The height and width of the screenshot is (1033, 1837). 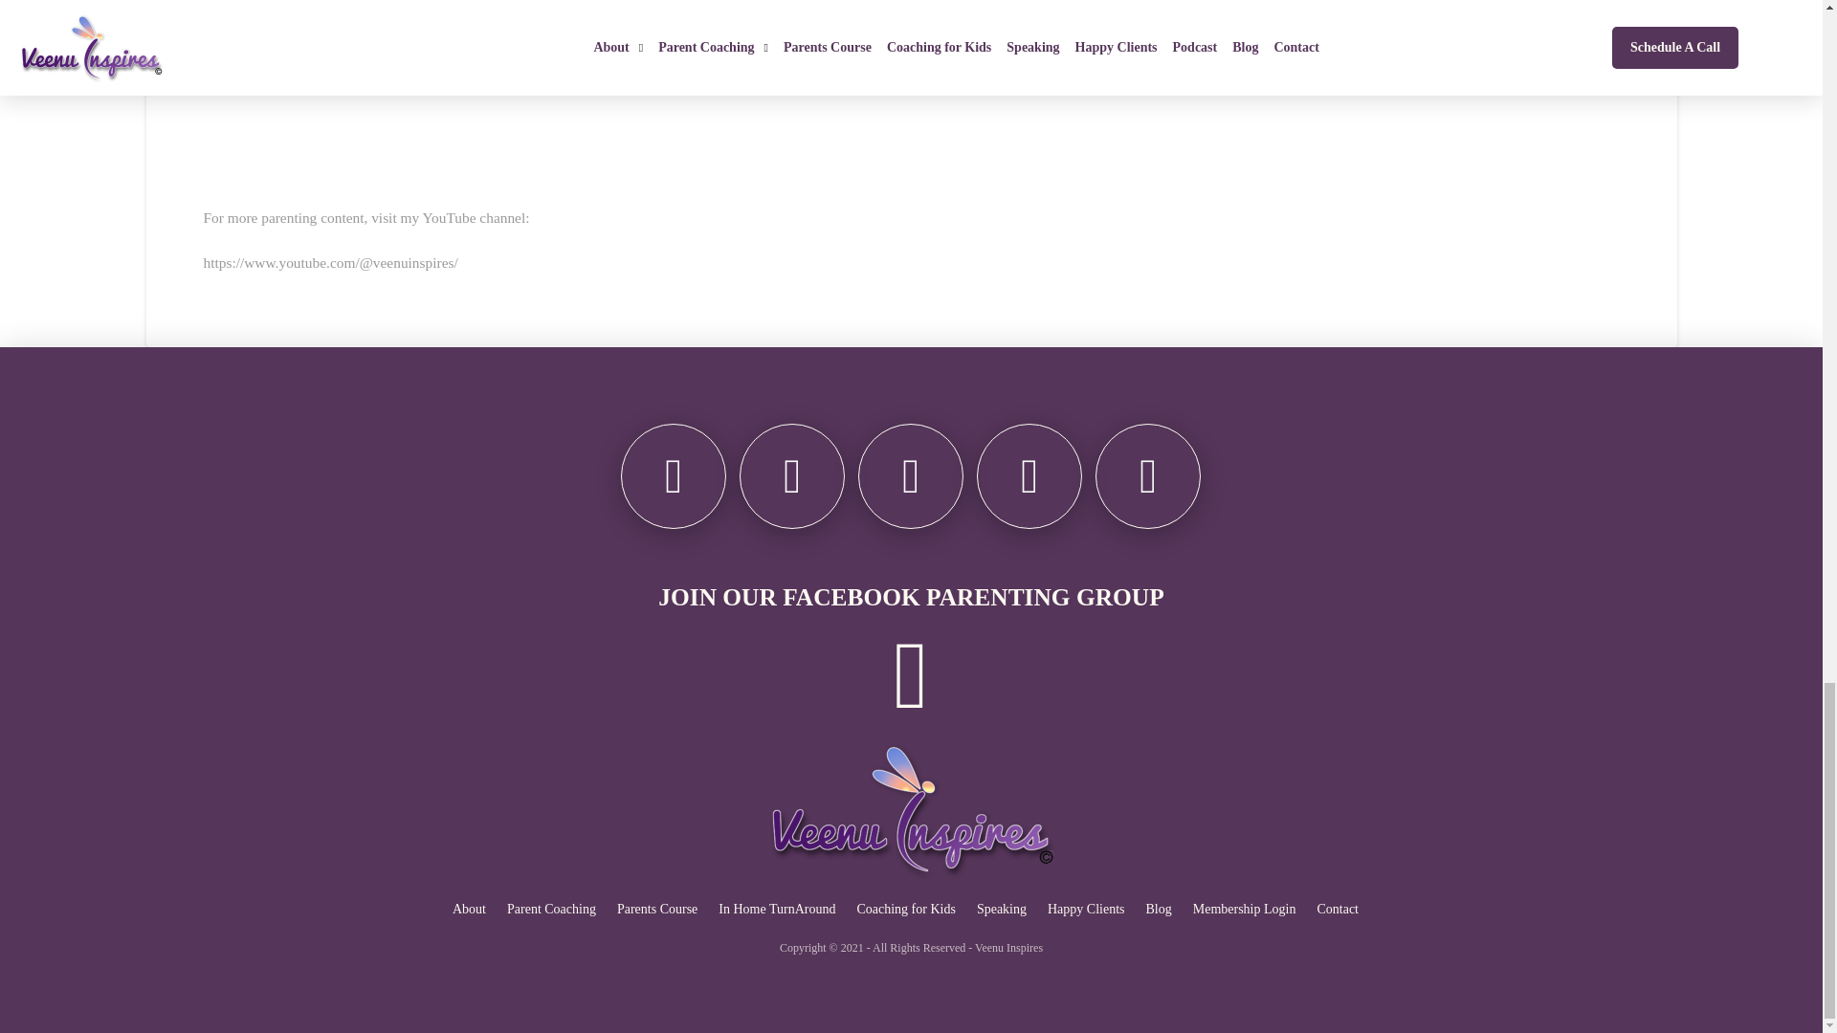 I want to click on Membership Login, so click(x=1244, y=909).